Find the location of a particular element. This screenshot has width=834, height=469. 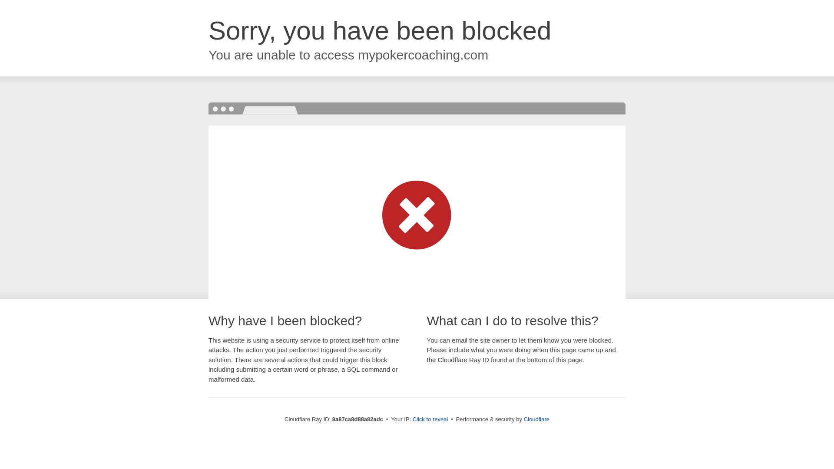

Click to reveal is located at coordinates (430, 419).